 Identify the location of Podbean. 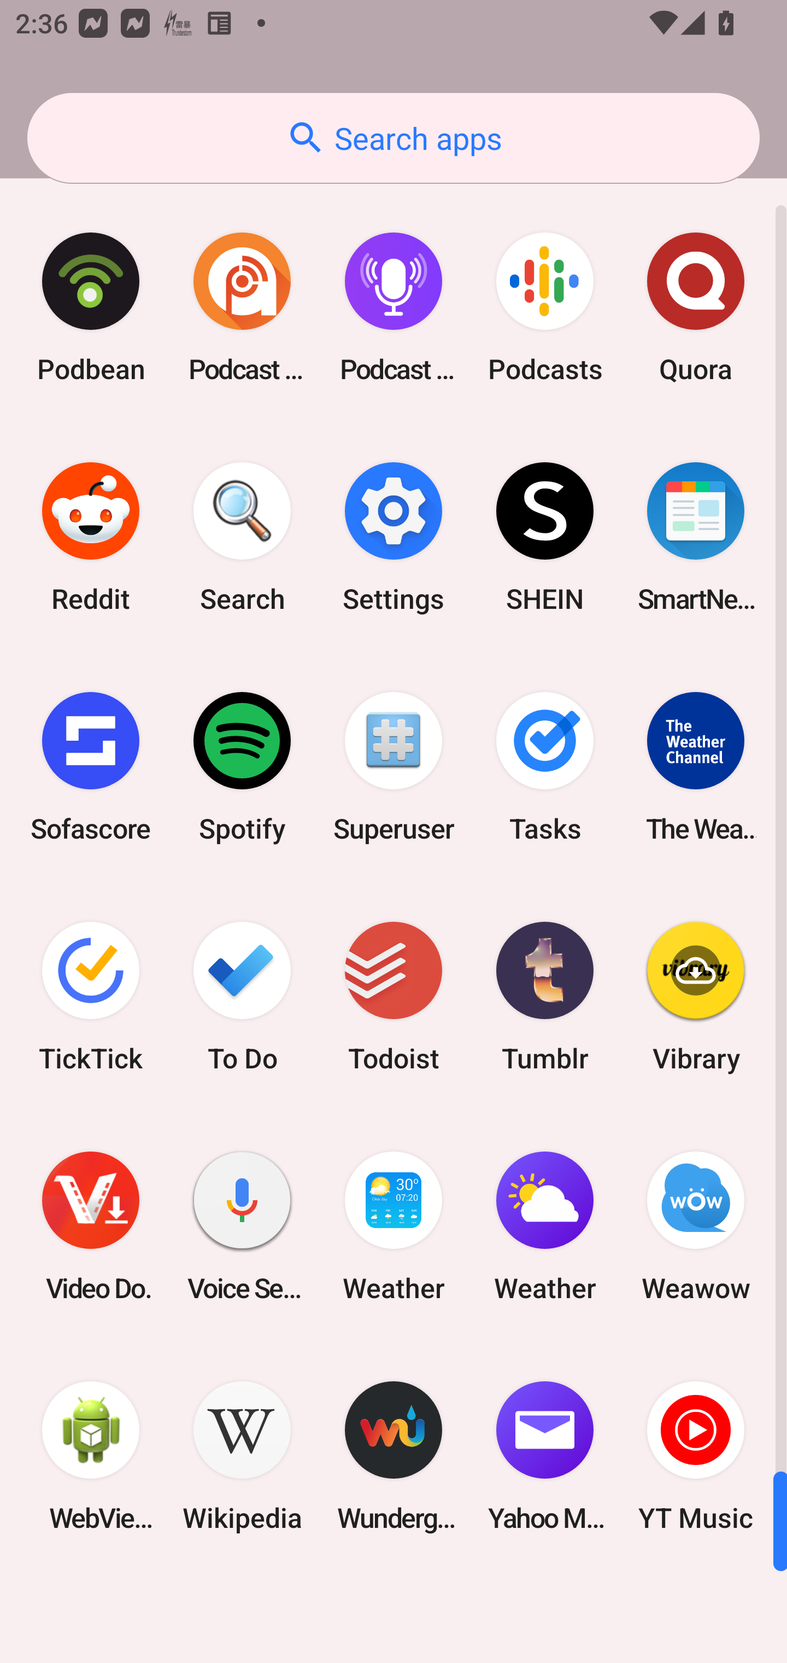
(91, 307).